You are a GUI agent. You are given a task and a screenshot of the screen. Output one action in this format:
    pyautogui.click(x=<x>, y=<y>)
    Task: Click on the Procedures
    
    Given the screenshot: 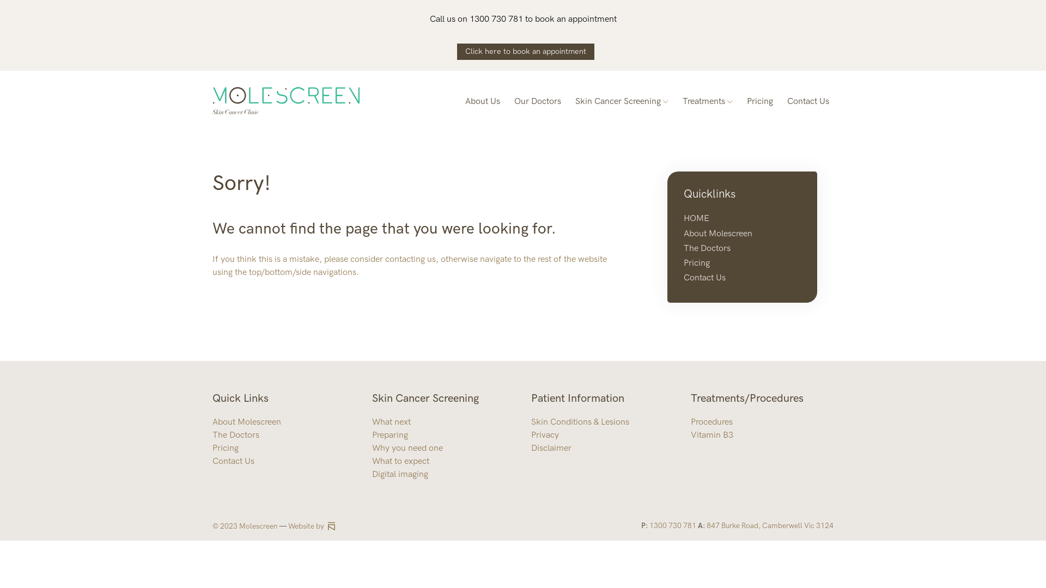 What is the action you would take?
    pyautogui.click(x=711, y=422)
    